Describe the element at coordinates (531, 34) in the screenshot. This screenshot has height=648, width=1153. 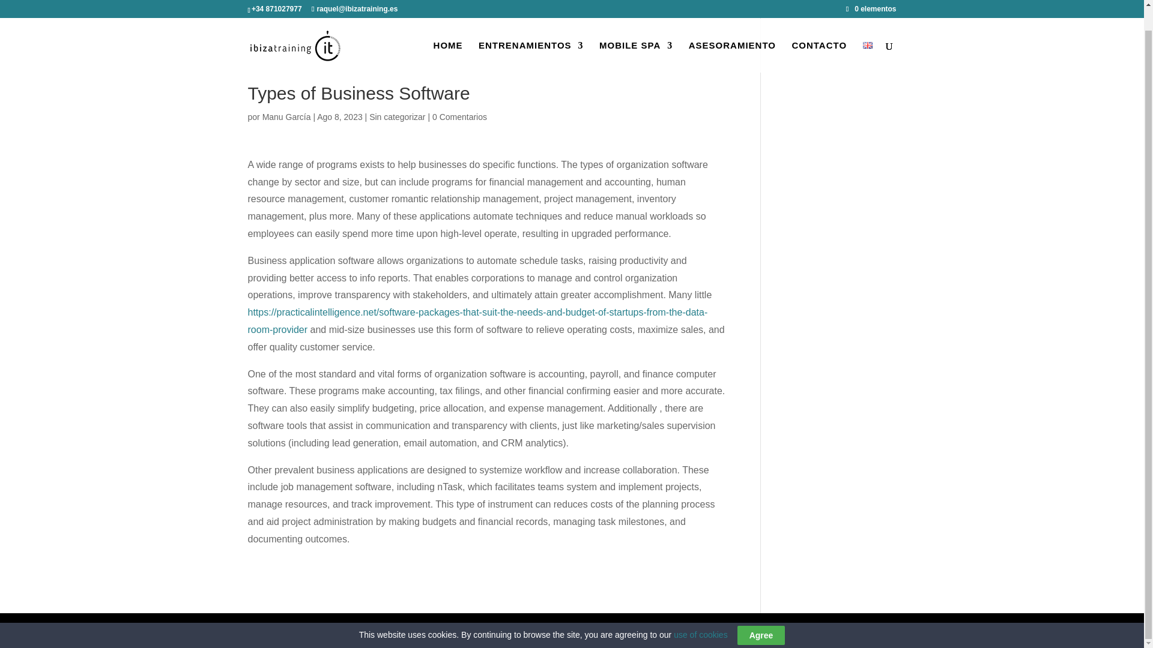
I see `ENTRENAMIENTOS` at that location.